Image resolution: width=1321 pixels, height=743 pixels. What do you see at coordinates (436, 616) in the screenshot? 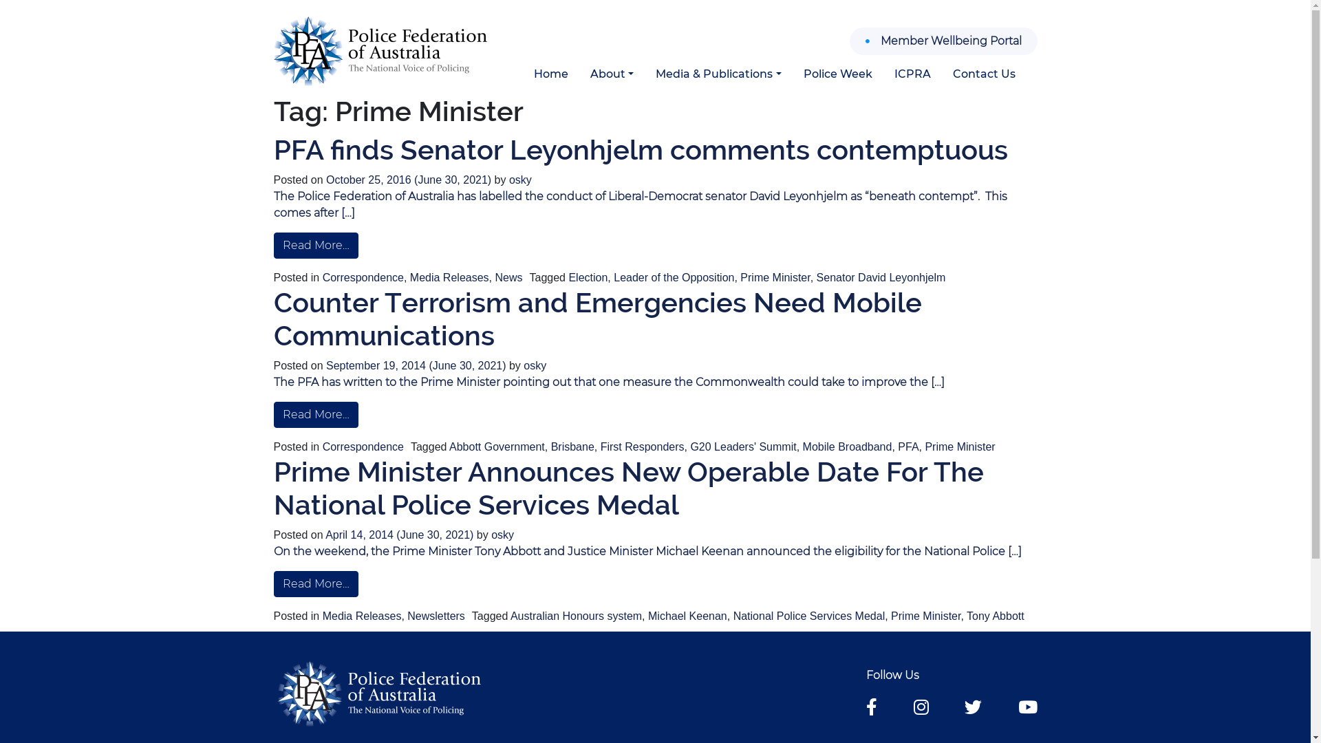
I see `Newsletters` at bounding box center [436, 616].